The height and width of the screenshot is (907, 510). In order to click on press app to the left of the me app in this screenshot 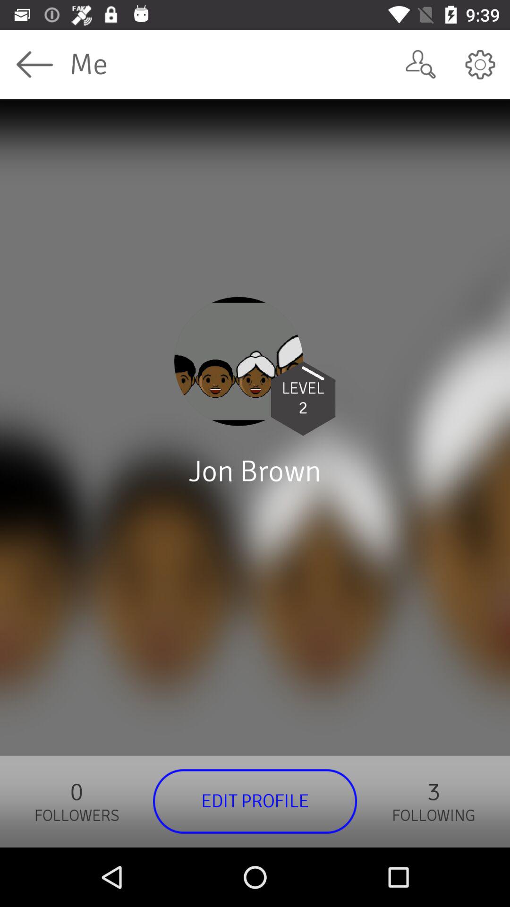, I will do `click(34, 64)`.